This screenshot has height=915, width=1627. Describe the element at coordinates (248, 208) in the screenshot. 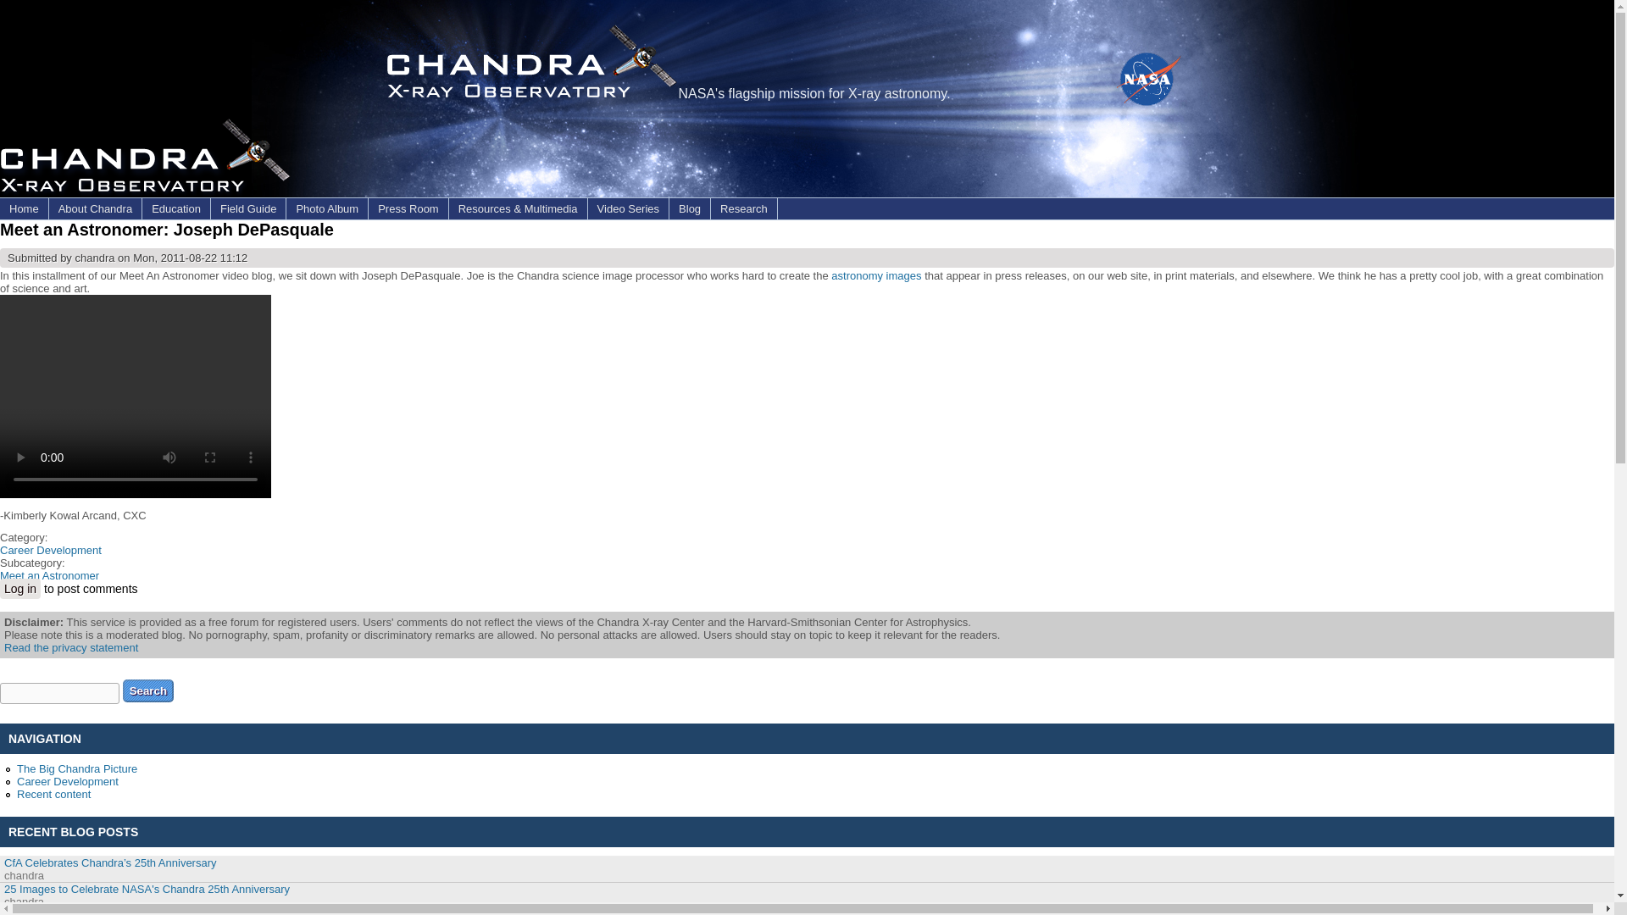

I see `Field Guide` at that location.